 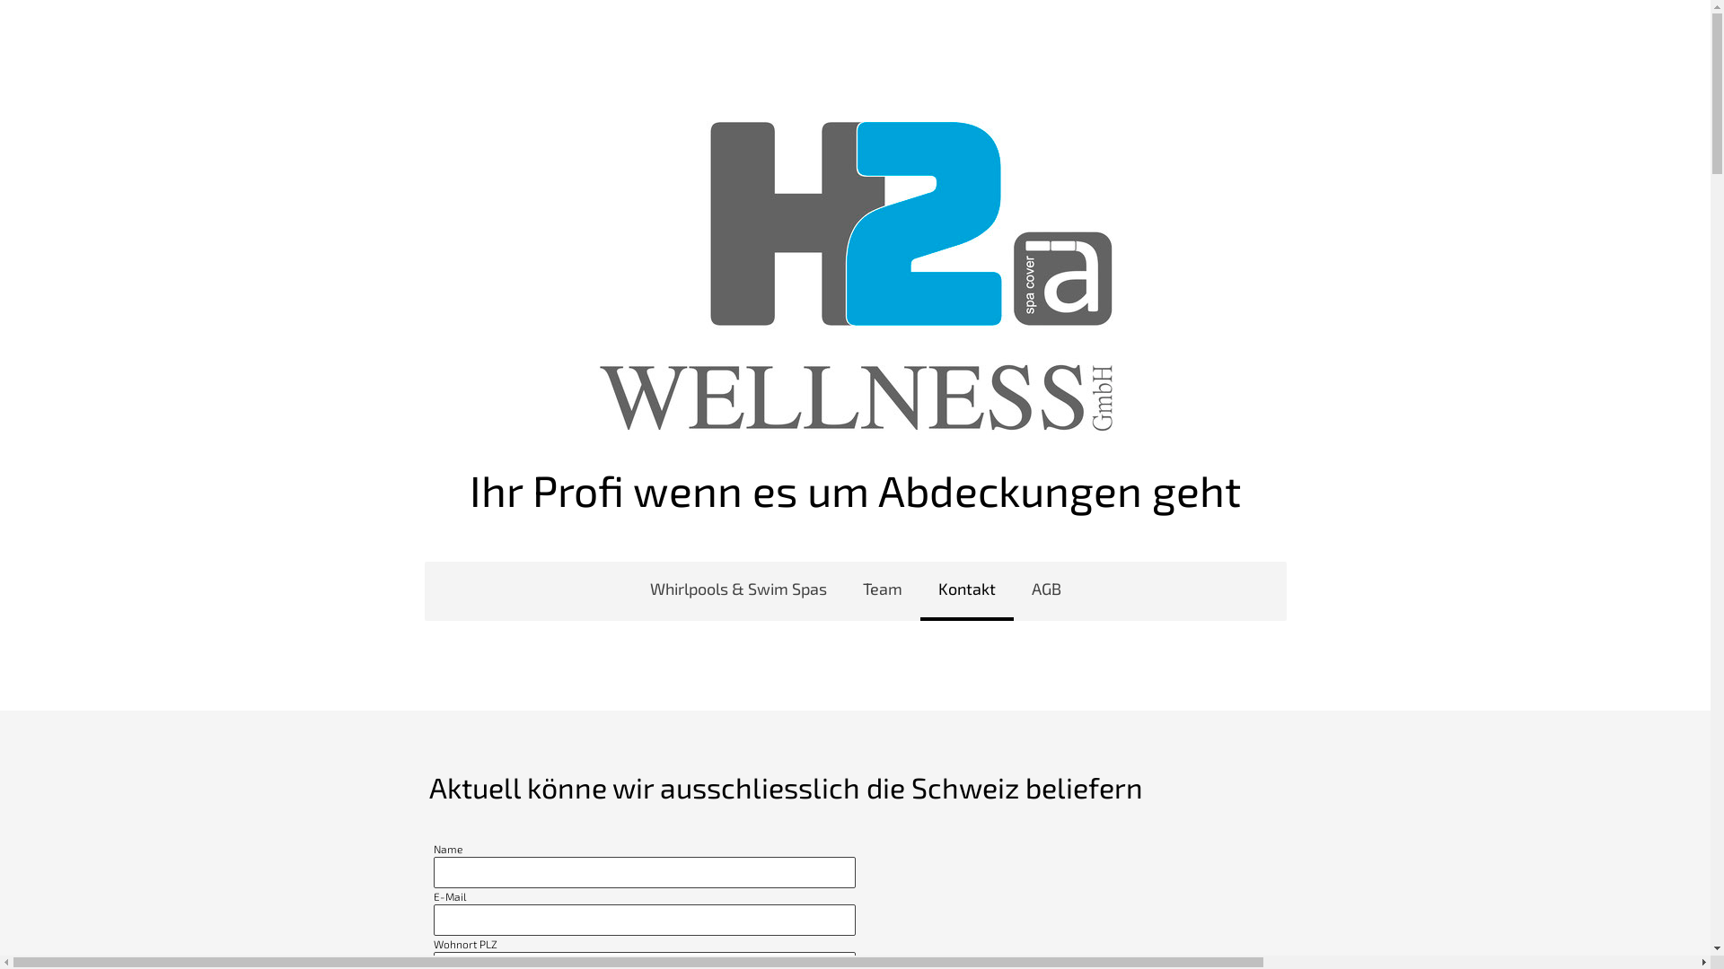 I want to click on Kontakt, so click(x=966, y=591).